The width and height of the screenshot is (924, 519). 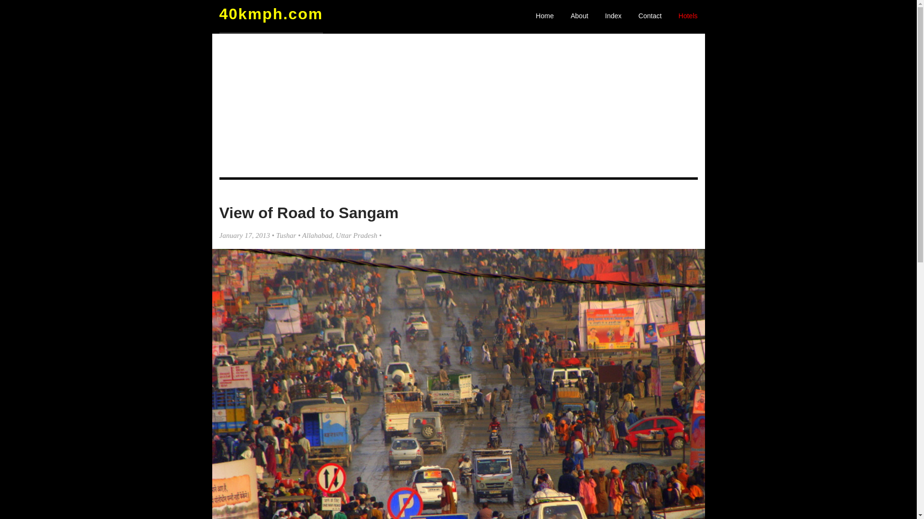 What do you see at coordinates (271, 14) in the screenshot?
I see `40kmph.com` at bounding box center [271, 14].